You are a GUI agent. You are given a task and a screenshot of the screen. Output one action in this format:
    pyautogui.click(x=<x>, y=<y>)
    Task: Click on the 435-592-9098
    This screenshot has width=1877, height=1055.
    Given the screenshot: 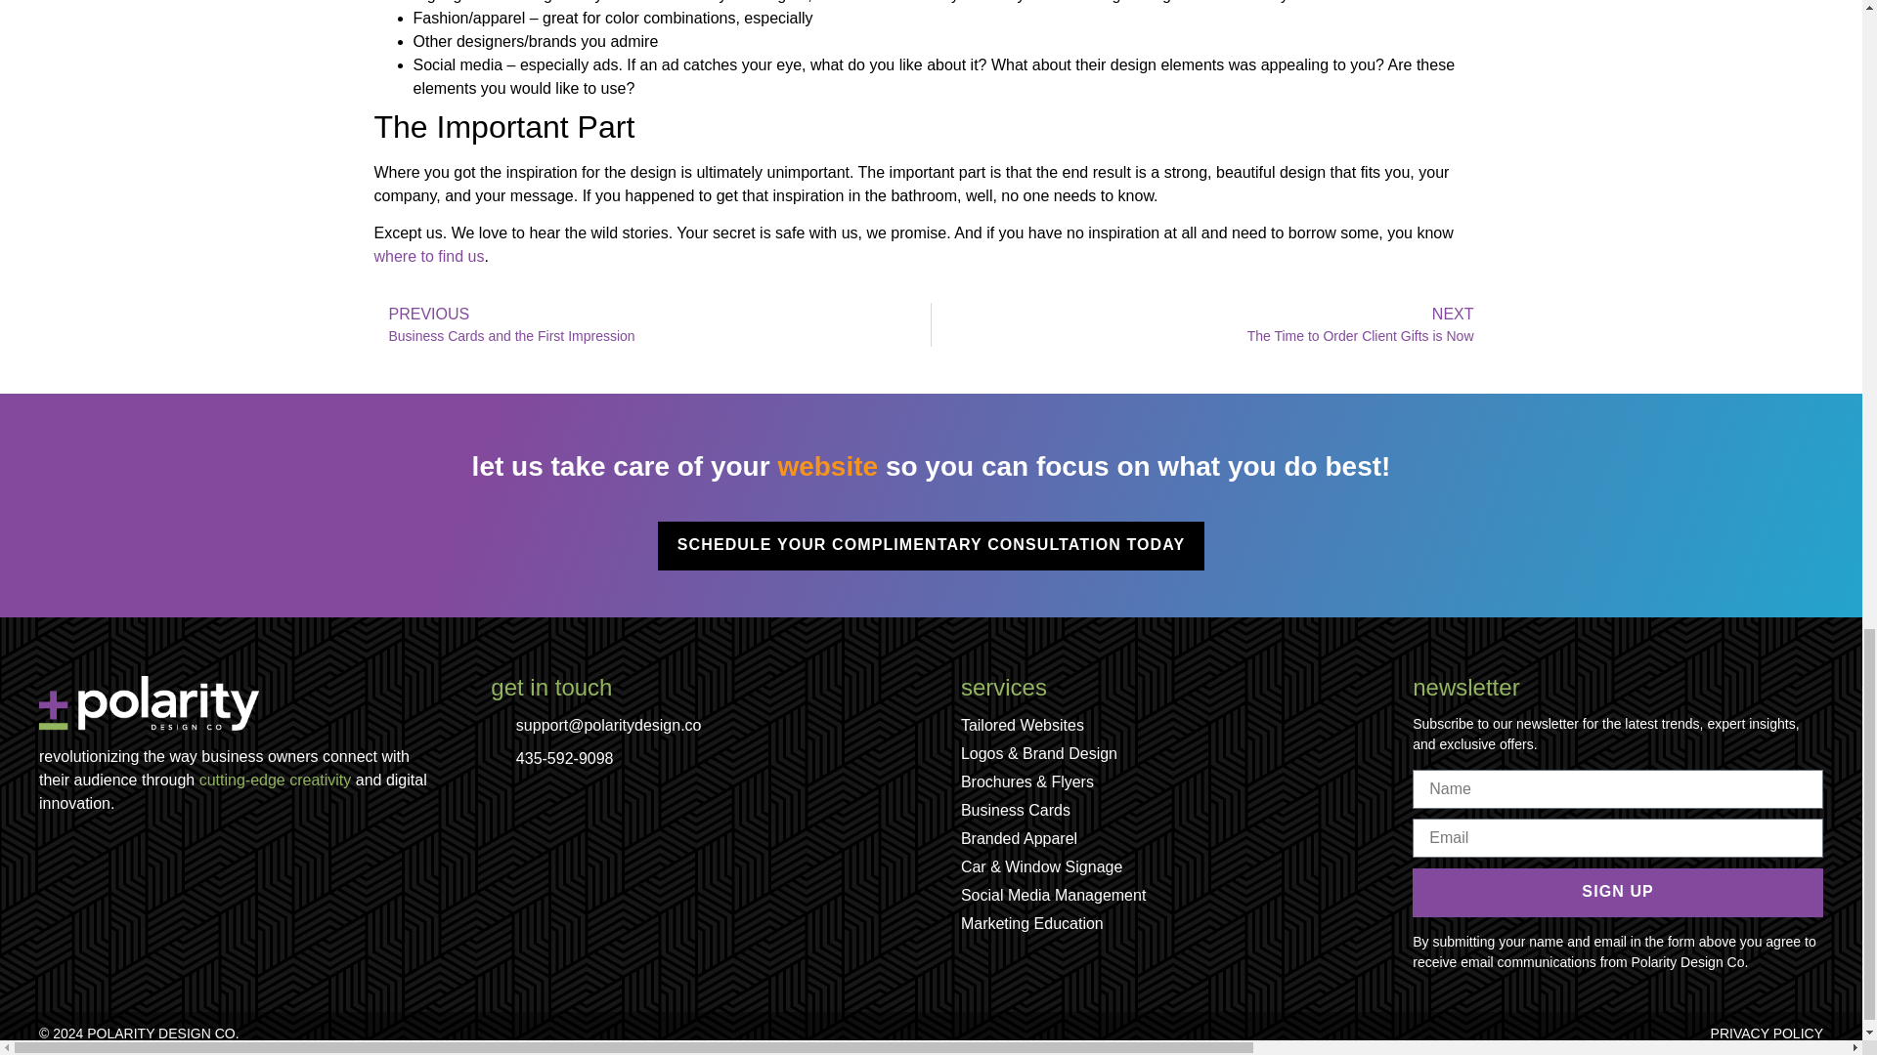 What is the action you would take?
    pyautogui.click(x=1209, y=324)
    